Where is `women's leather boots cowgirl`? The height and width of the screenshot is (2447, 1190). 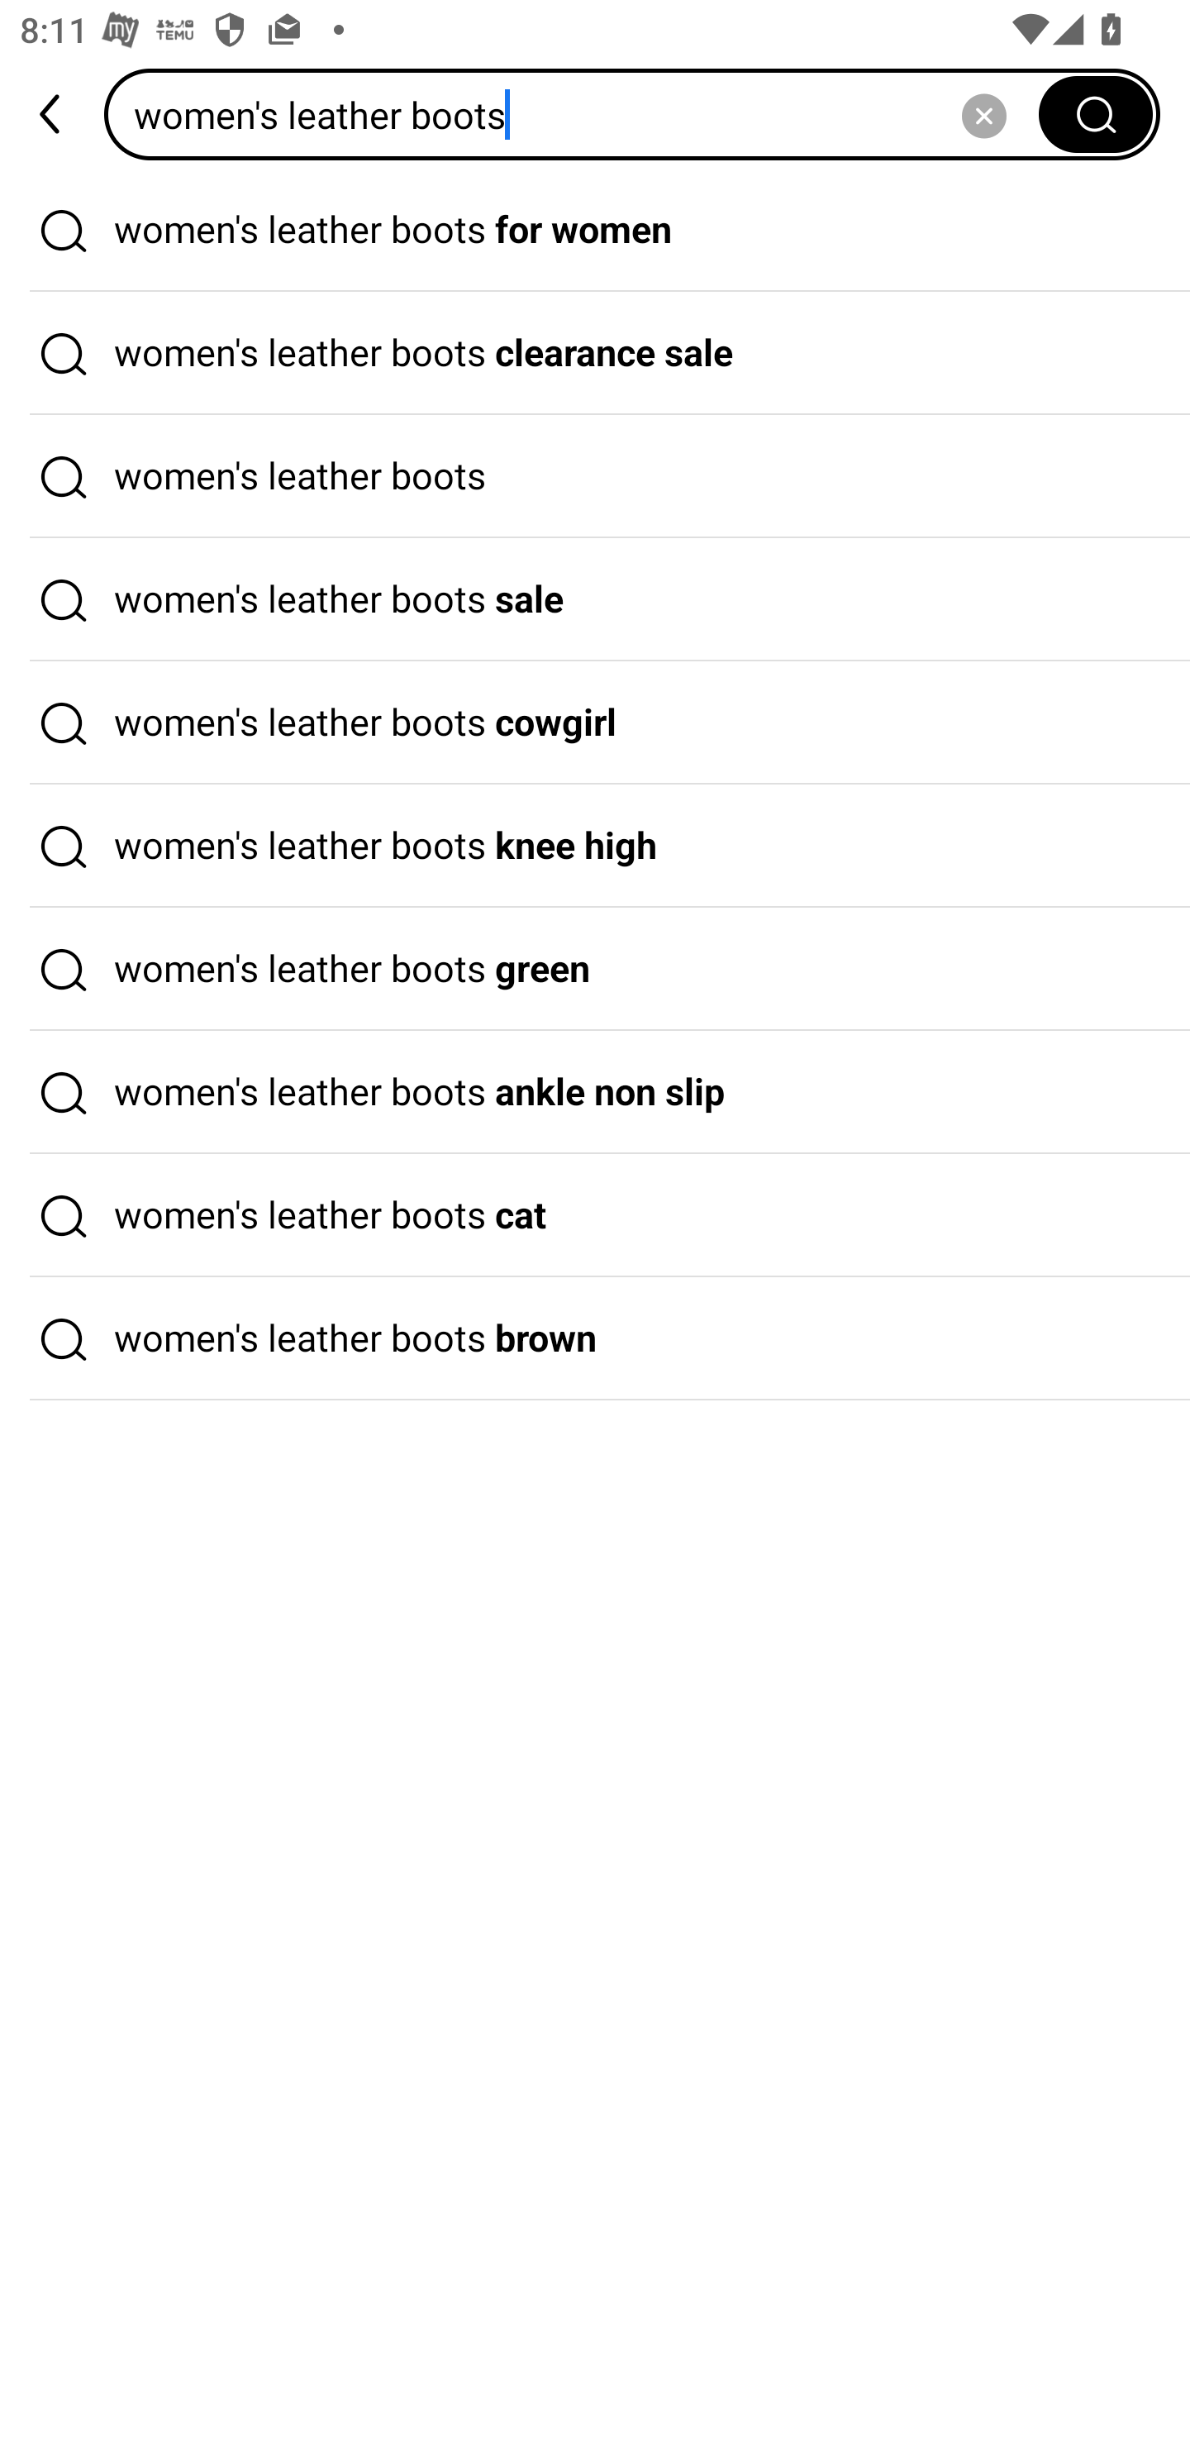 women's leather boots cowgirl is located at coordinates (595, 723).